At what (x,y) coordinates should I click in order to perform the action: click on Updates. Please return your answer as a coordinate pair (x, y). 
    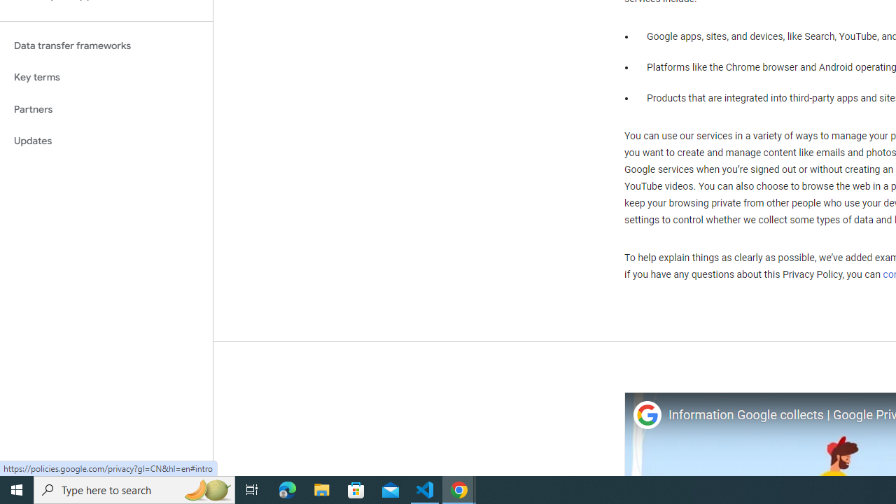
    Looking at the image, I should click on (106, 141).